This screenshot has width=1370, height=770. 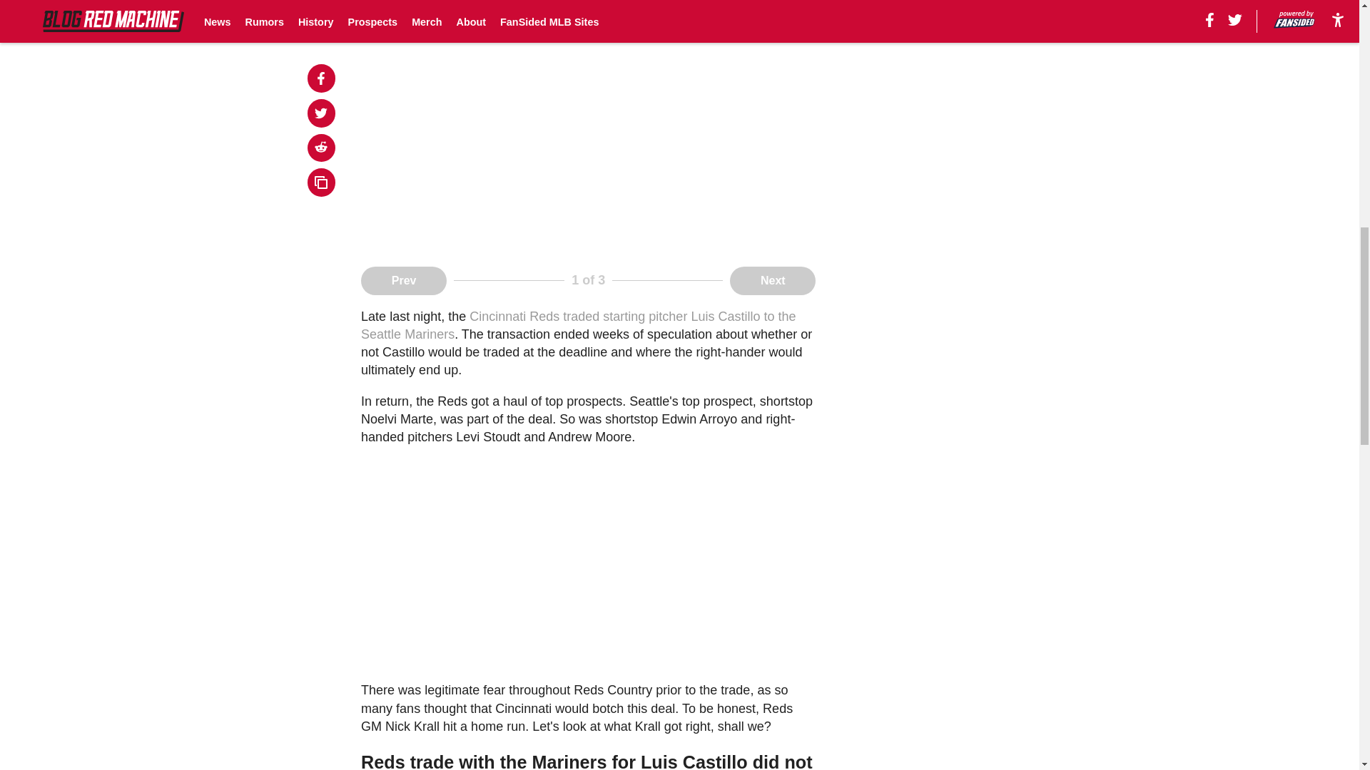 What do you see at coordinates (404, 280) in the screenshot?
I see `Prev` at bounding box center [404, 280].